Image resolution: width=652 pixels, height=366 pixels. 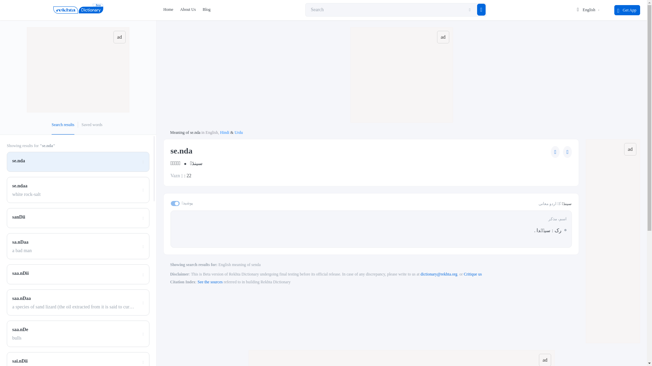 What do you see at coordinates (473, 274) in the screenshot?
I see `Critique us` at bounding box center [473, 274].